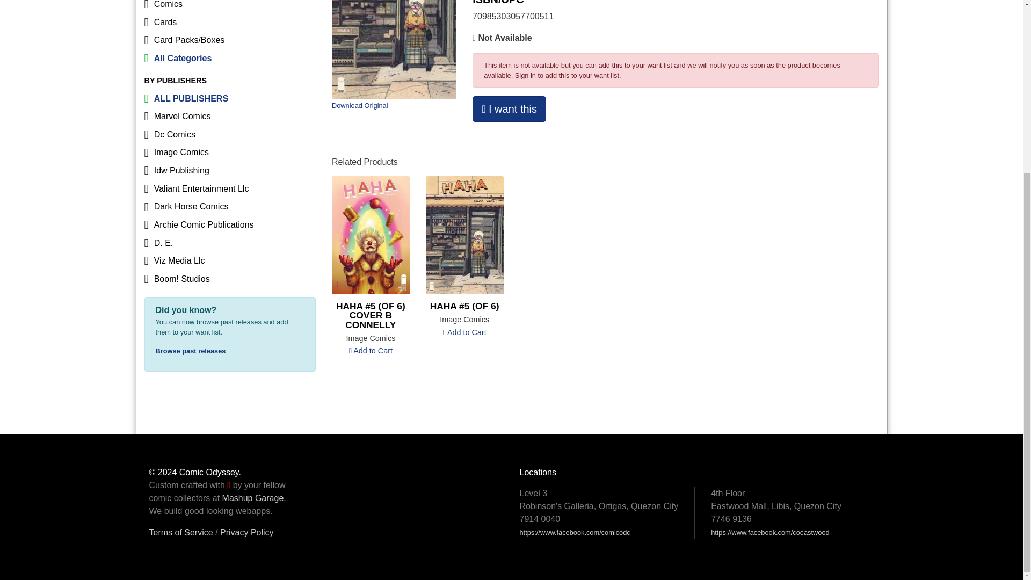  What do you see at coordinates (230, 23) in the screenshot?
I see `Cards` at bounding box center [230, 23].